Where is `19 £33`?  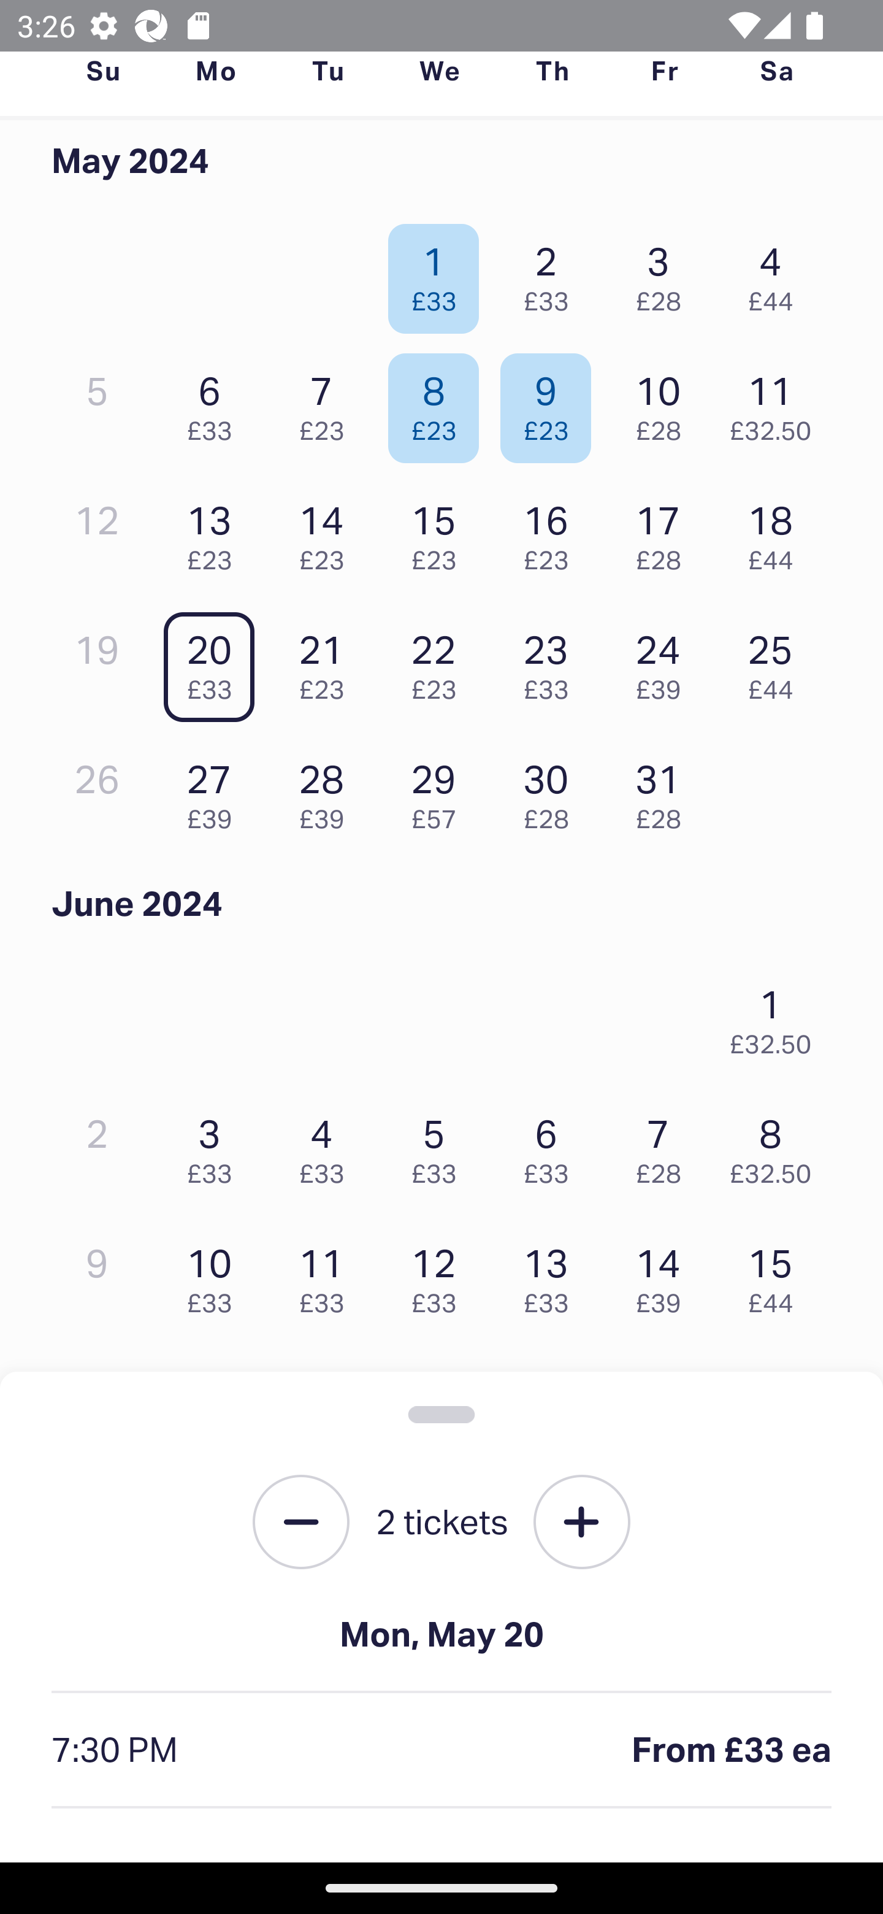 19 £33 is located at coordinates (440, 1404).